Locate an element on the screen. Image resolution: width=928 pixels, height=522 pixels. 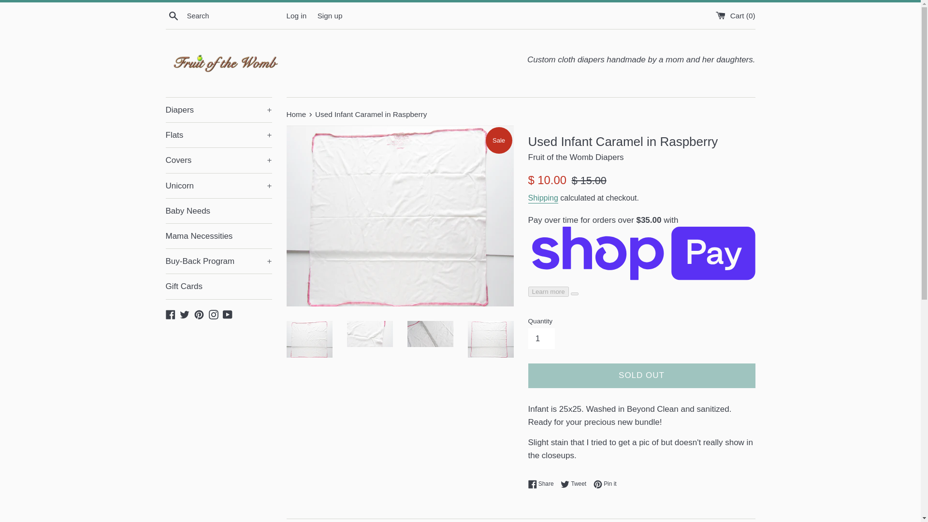
Pin on Pinterest is located at coordinates (605, 484).